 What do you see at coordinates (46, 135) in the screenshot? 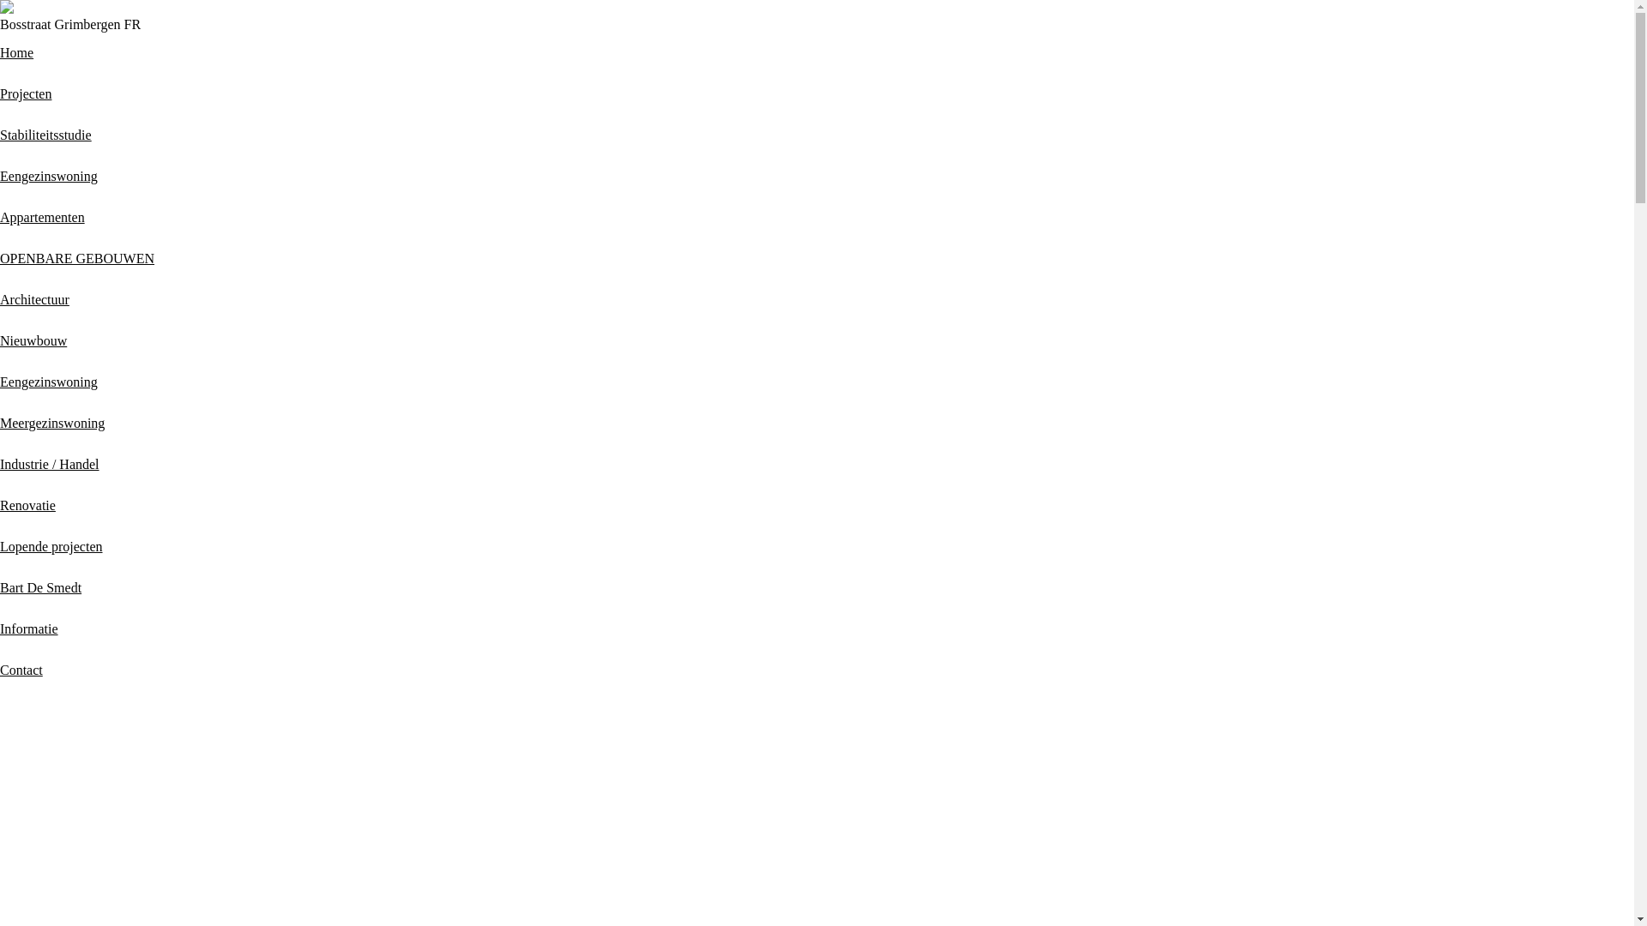
I see `Stabiliteitsstudie` at bounding box center [46, 135].